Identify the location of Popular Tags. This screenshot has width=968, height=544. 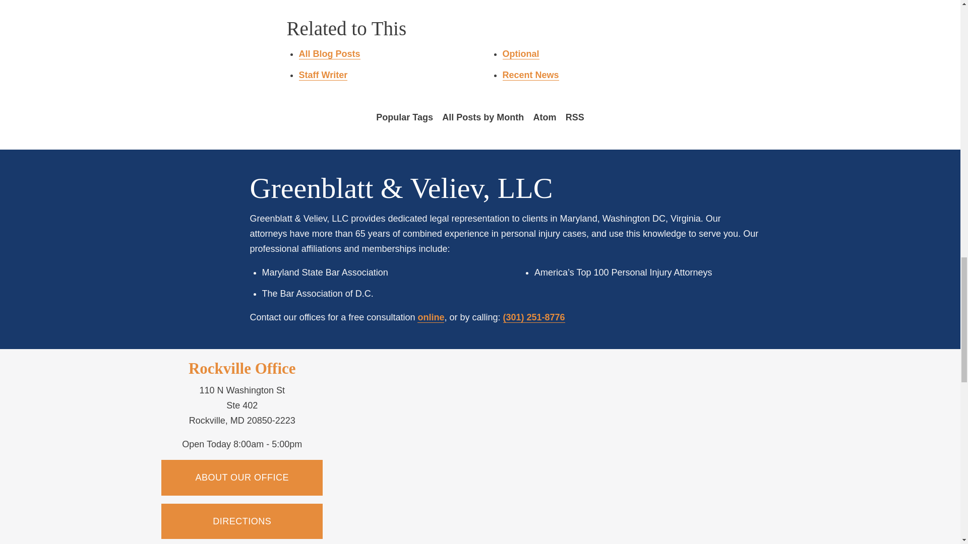
(404, 117).